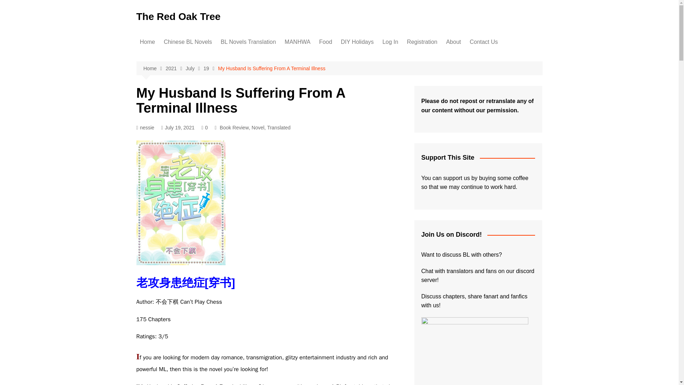 The height and width of the screenshot is (385, 684). I want to click on July, so click(194, 68).